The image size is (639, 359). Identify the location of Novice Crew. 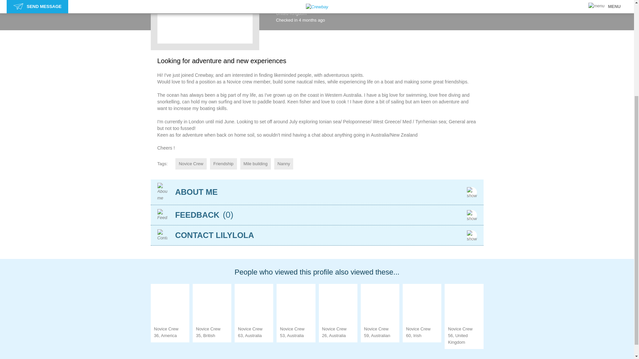
(191, 164).